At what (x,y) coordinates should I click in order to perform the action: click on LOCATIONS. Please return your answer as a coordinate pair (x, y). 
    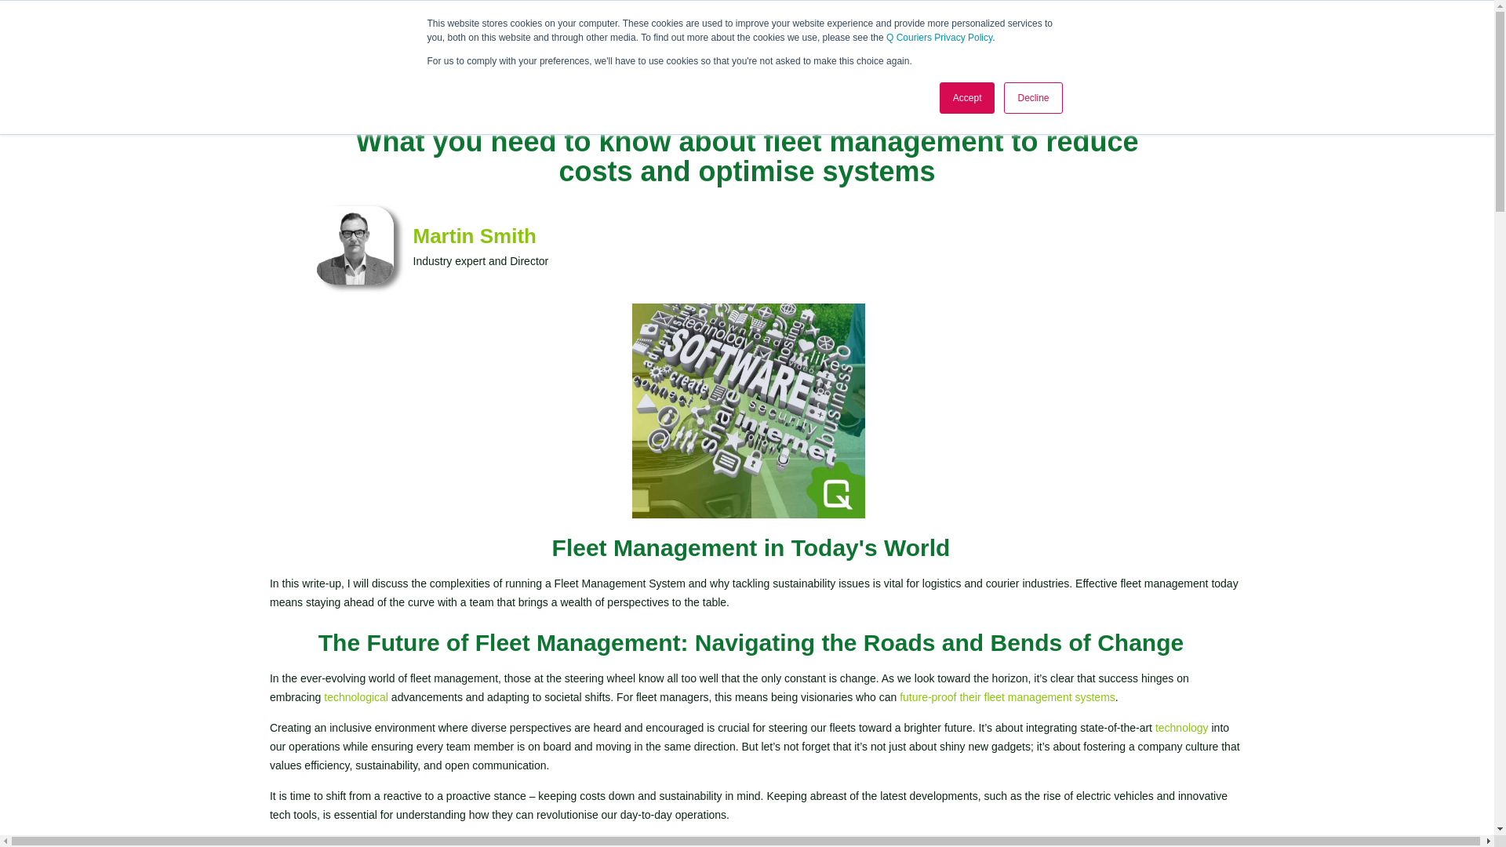
    Looking at the image, I should click on (1242, 42).